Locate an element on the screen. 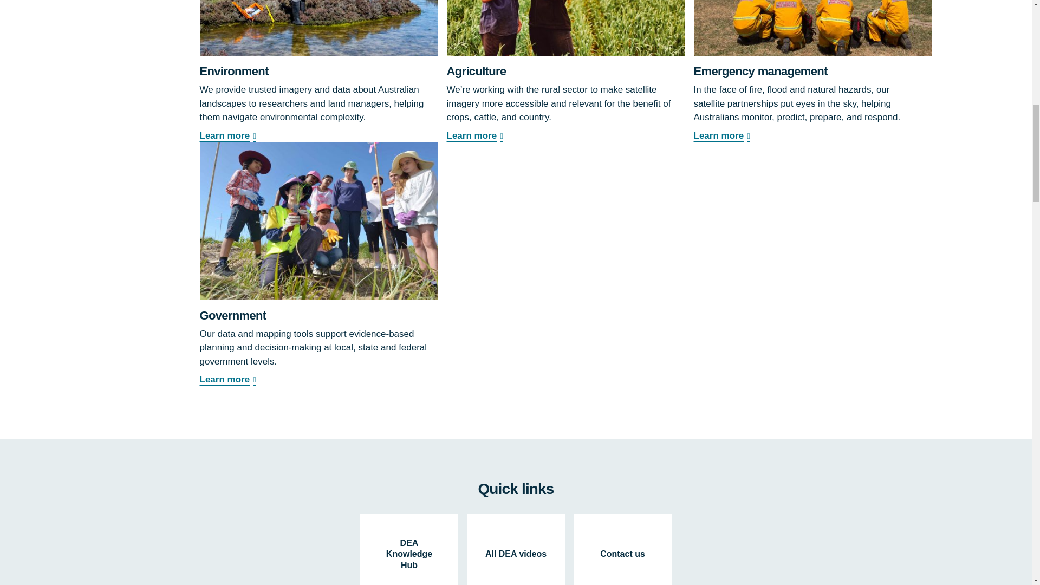 This screenshot has height=585, width=1040. All DEA videos is located at coordinates (516, 549).